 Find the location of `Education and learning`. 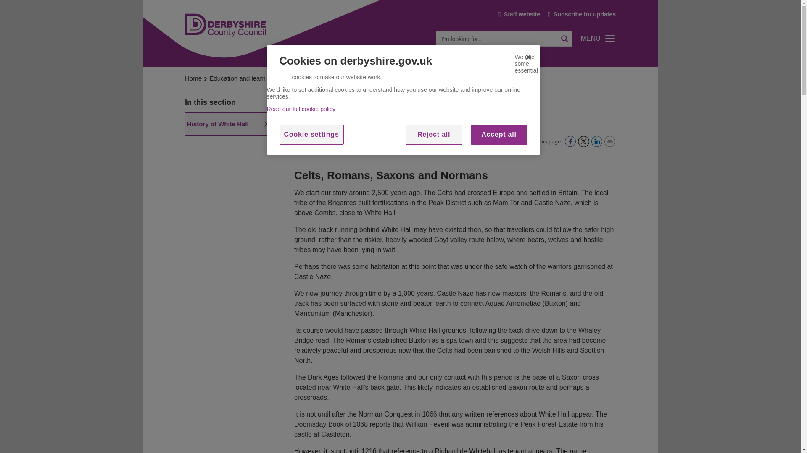

Education and learning is located at coordinates (241, 78).